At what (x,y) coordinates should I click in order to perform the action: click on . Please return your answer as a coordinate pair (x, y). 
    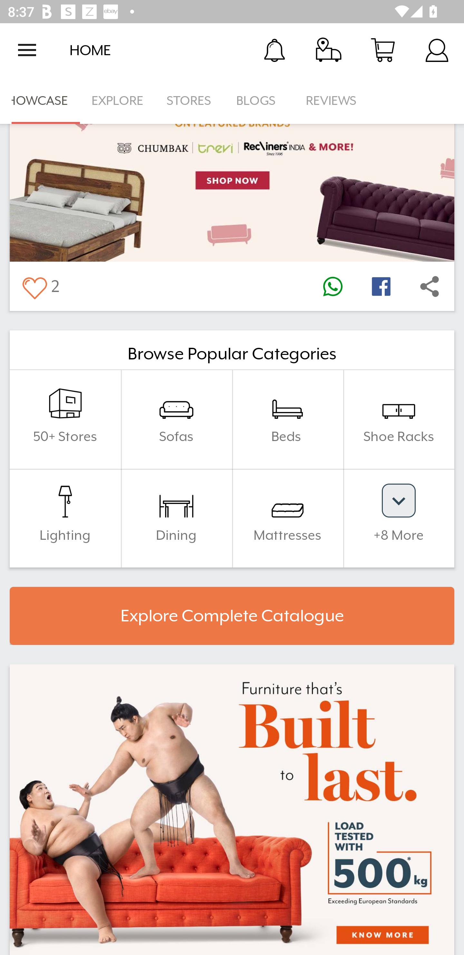
    Looking at the image, I should click on (381, 286).